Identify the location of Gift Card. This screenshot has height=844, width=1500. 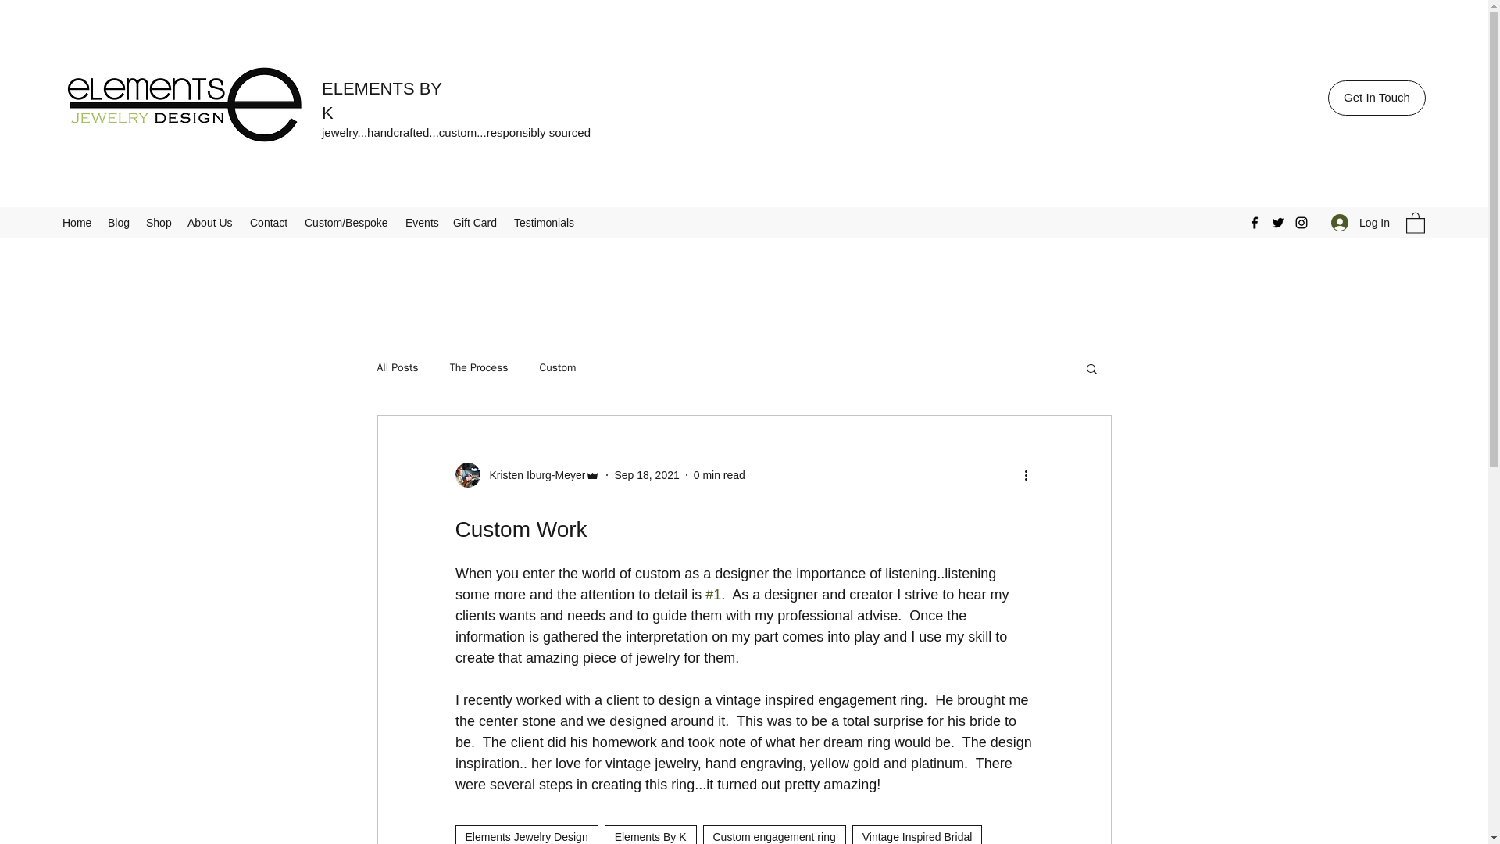
(476, 223).